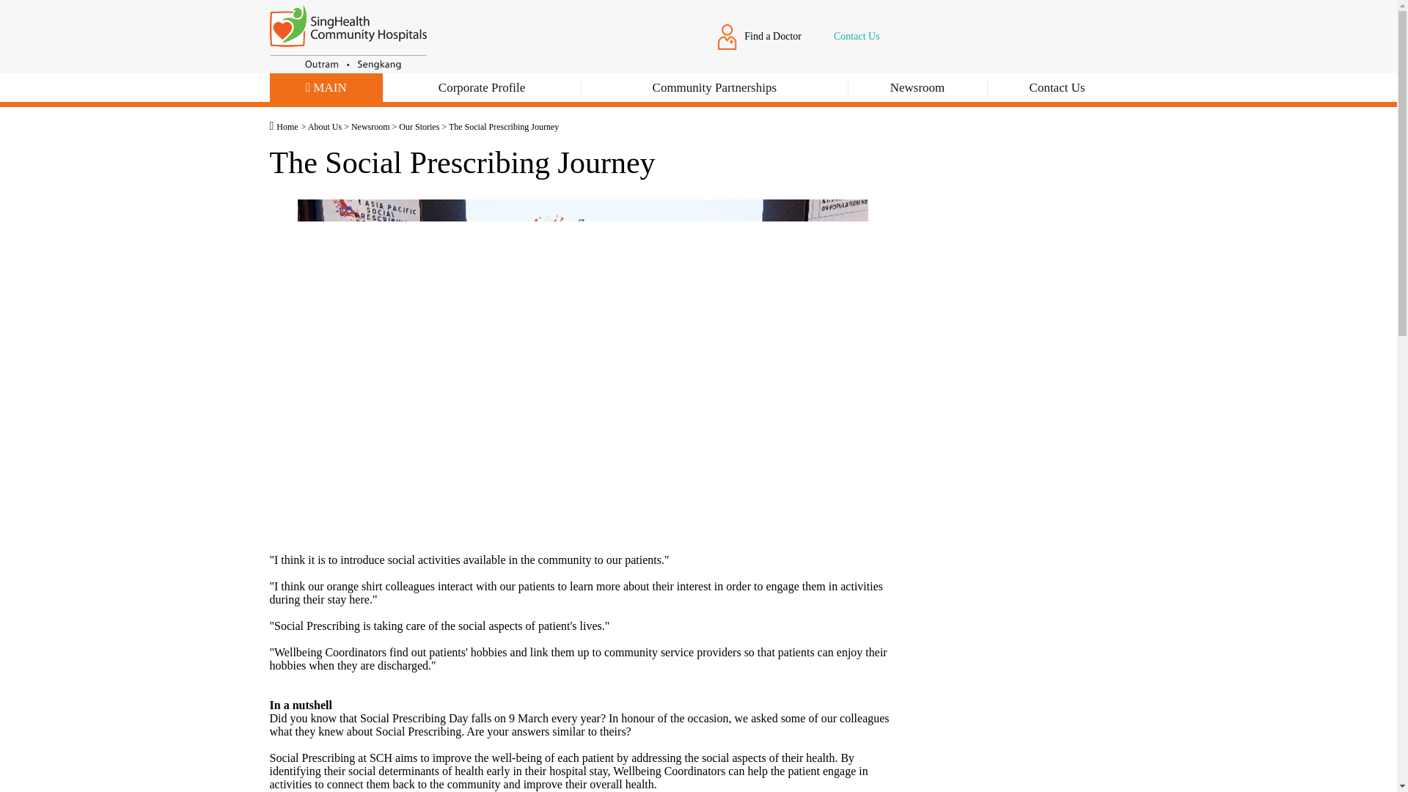 The image size is (1408, 792). Describe the element at coordinates (853, 36) in the screenshot. I see `Contact Us` at that location.